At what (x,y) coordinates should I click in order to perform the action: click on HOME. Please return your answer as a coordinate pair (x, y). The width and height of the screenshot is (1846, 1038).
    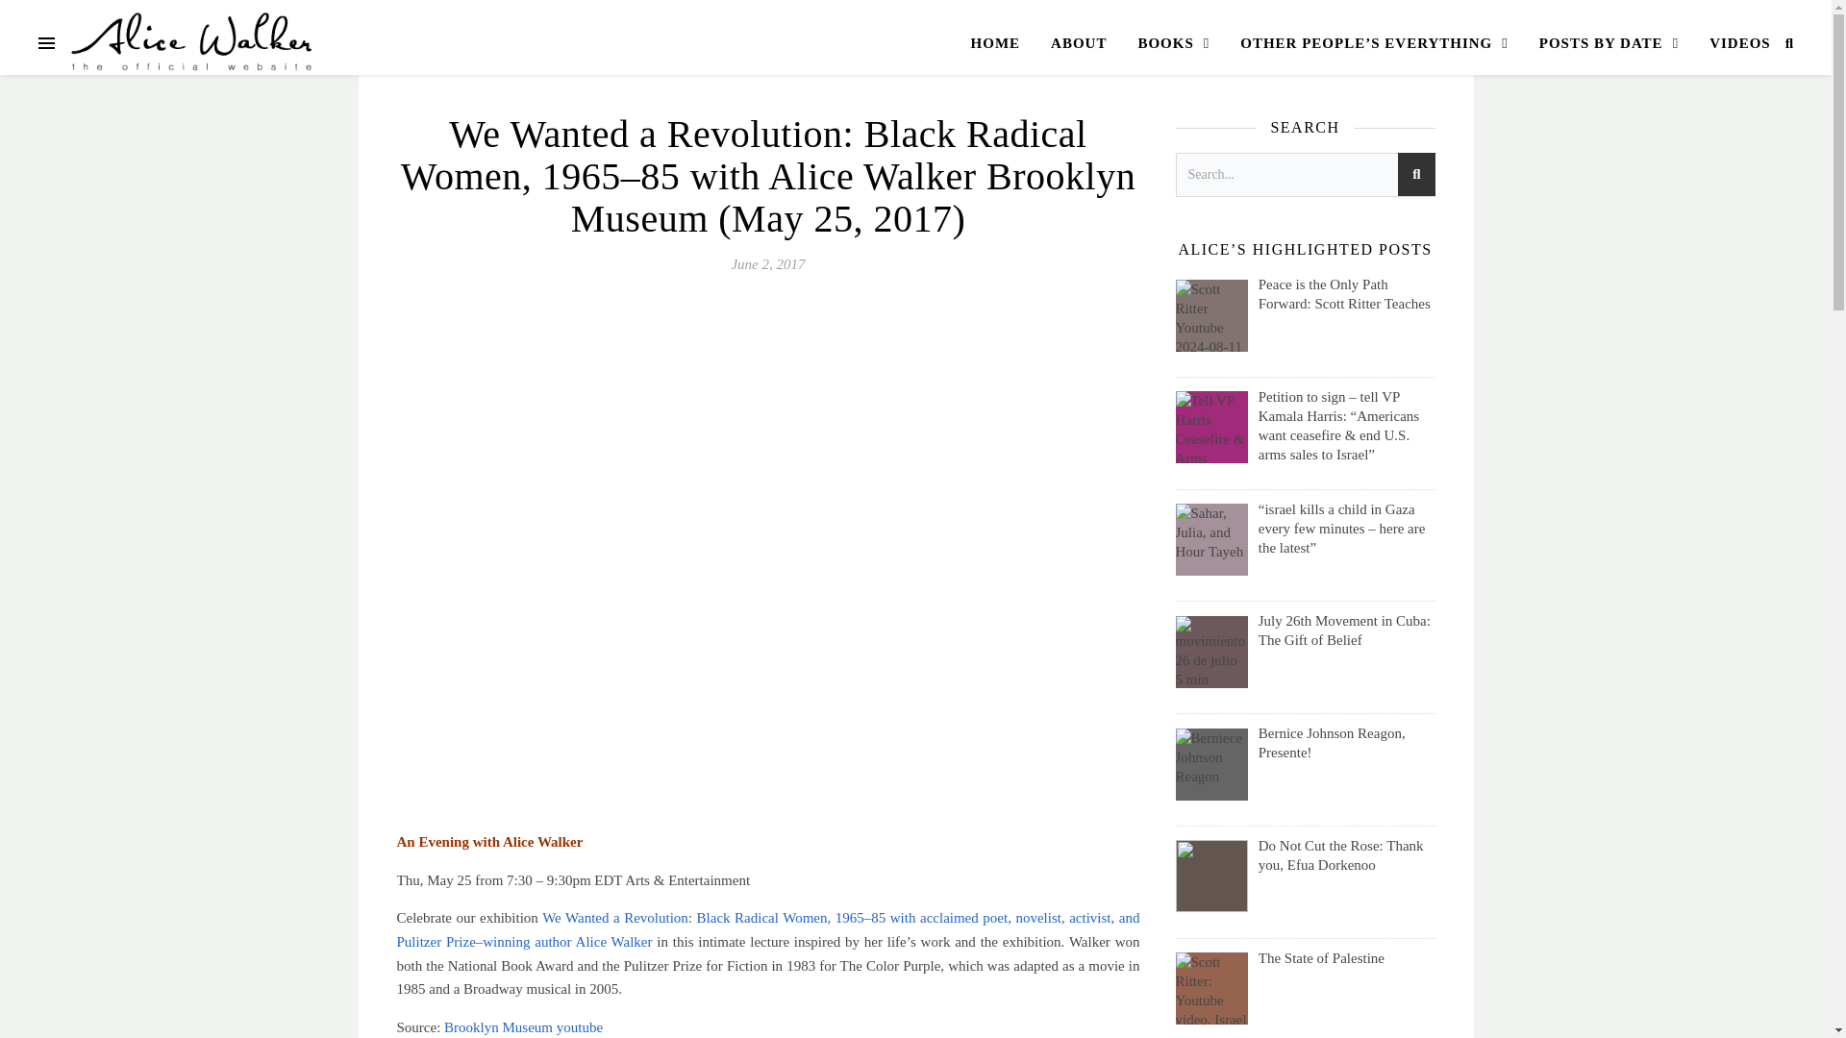
    Looking at the image, I should click on (1003, 42).